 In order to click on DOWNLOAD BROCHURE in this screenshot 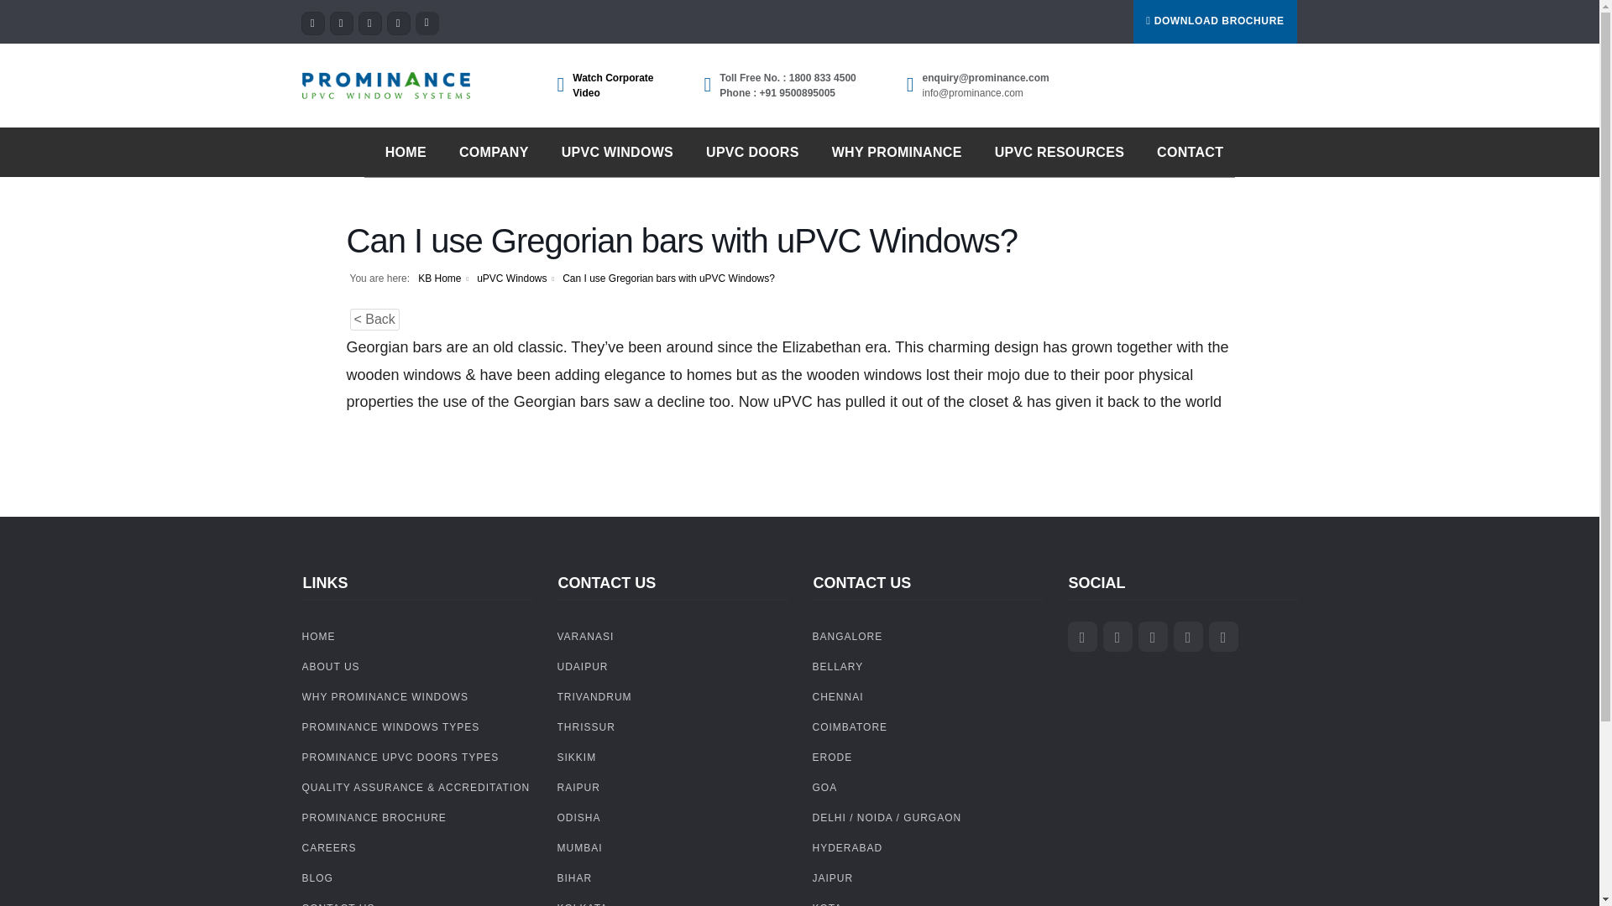, I will do `click(1214, 22)`.